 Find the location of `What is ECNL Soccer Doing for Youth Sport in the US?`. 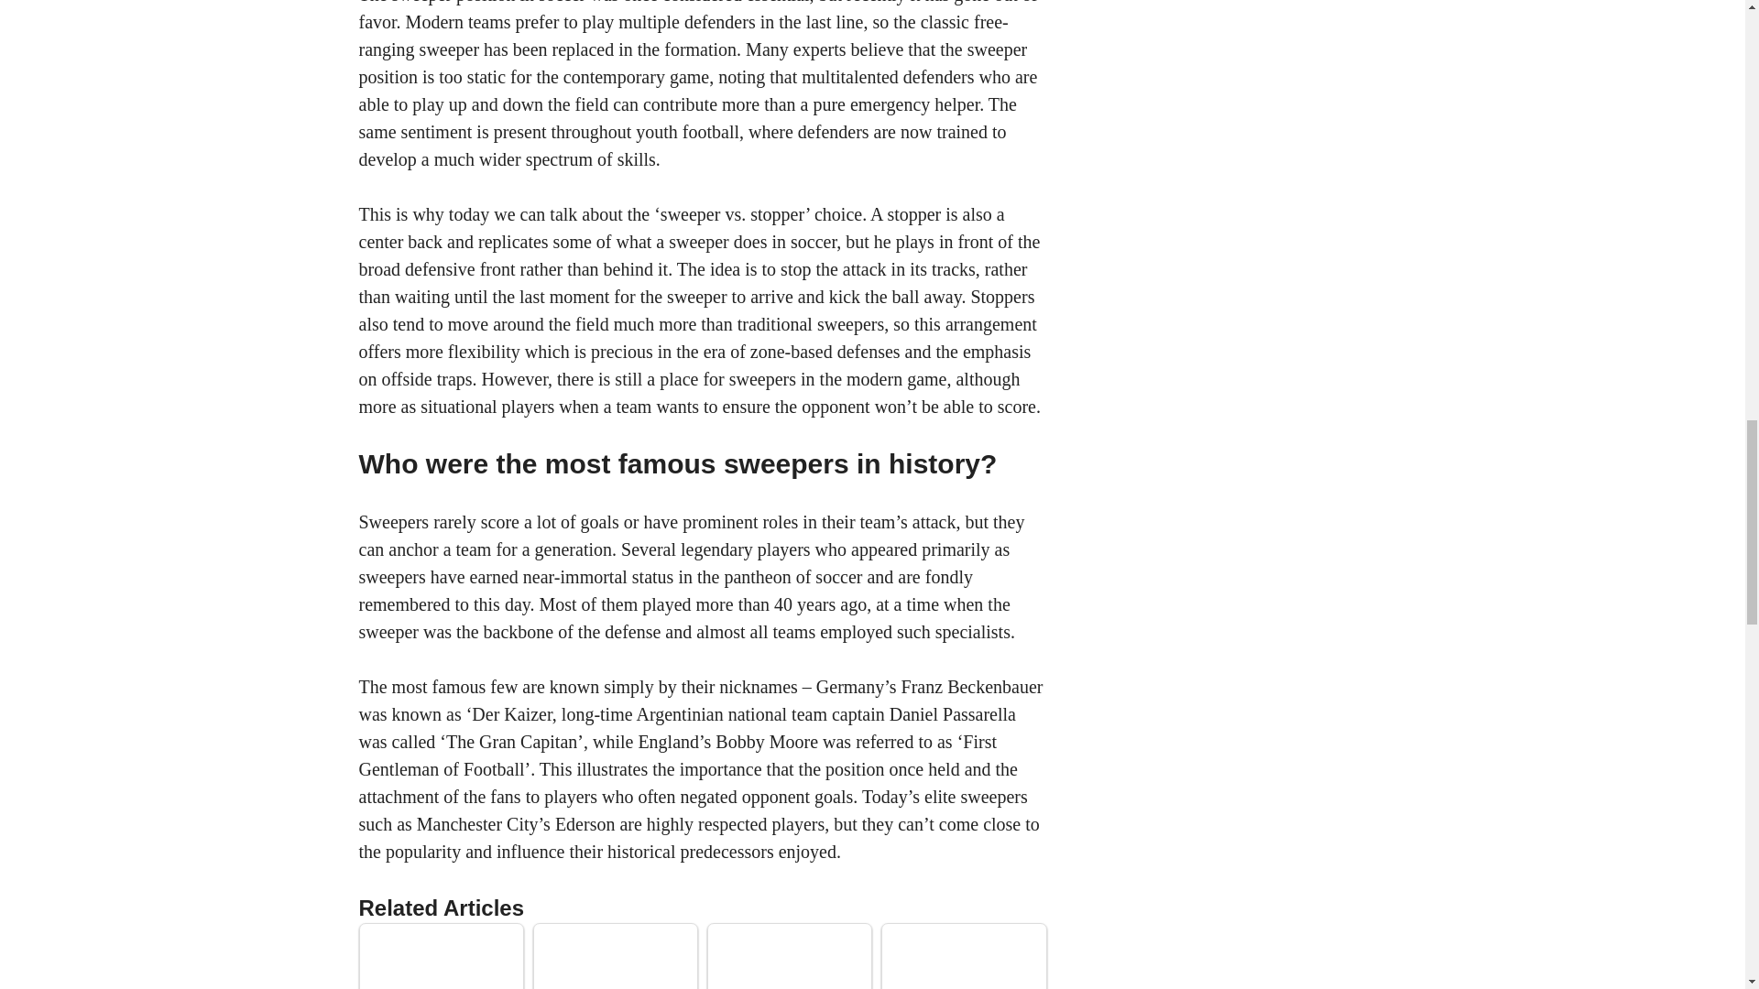

What is ECNL Soccer Doing for Youth Sport in the US? is located at coordinates (964, 958).